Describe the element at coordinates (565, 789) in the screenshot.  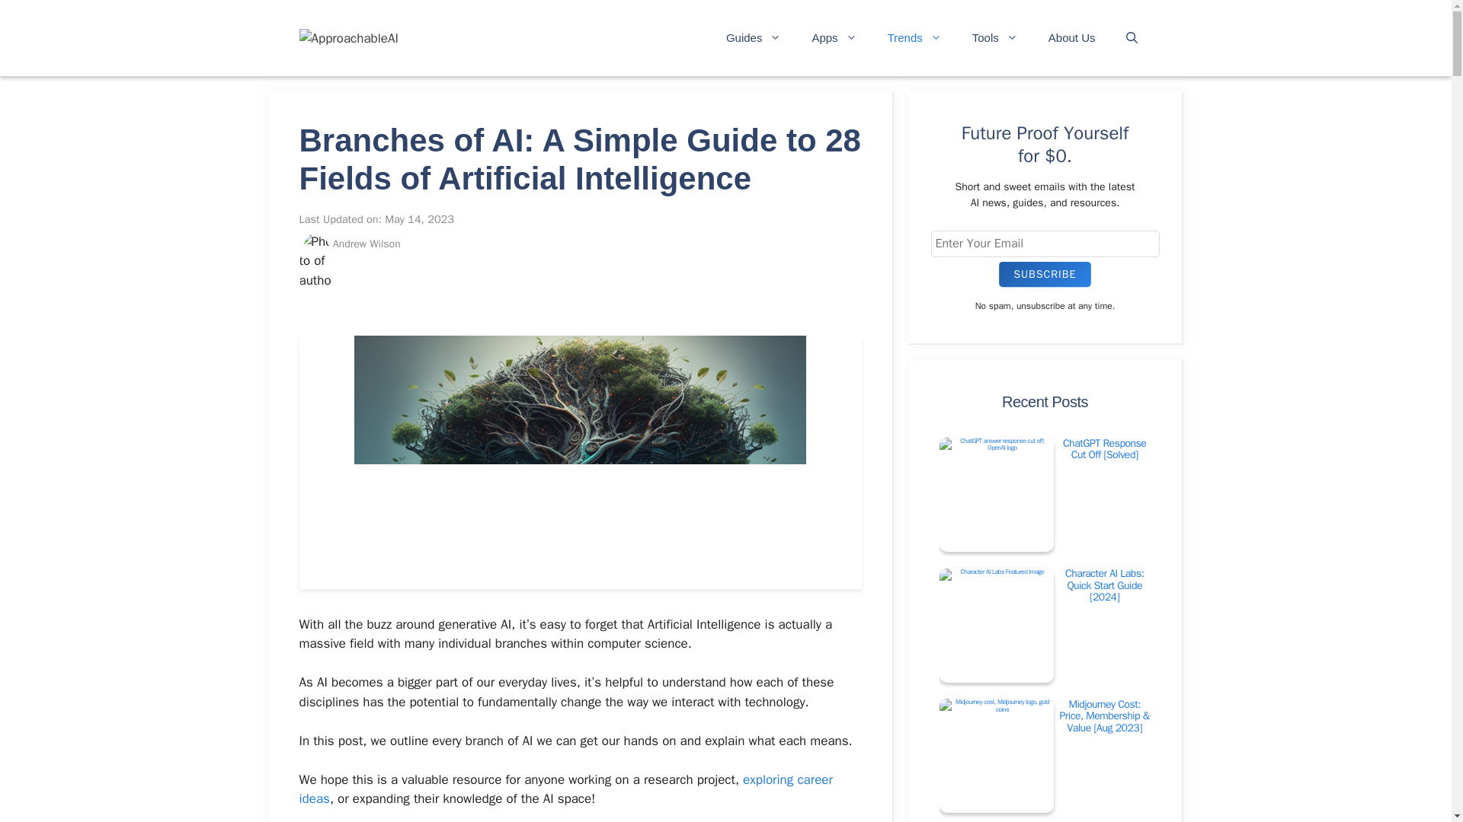
I see `exploring career ideas` at that location.